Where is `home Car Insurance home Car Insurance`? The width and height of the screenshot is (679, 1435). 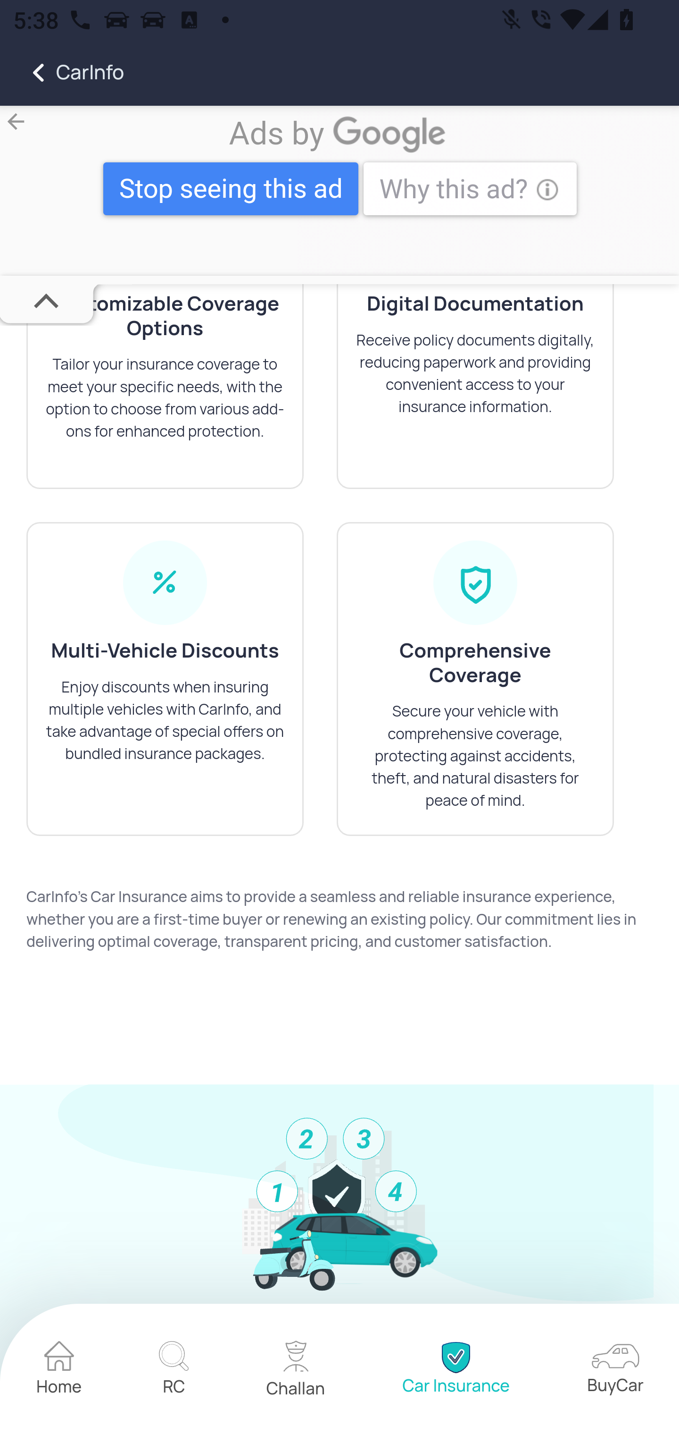
home Car Insurance home Car Insurance is located at coordinates (455, 1371).